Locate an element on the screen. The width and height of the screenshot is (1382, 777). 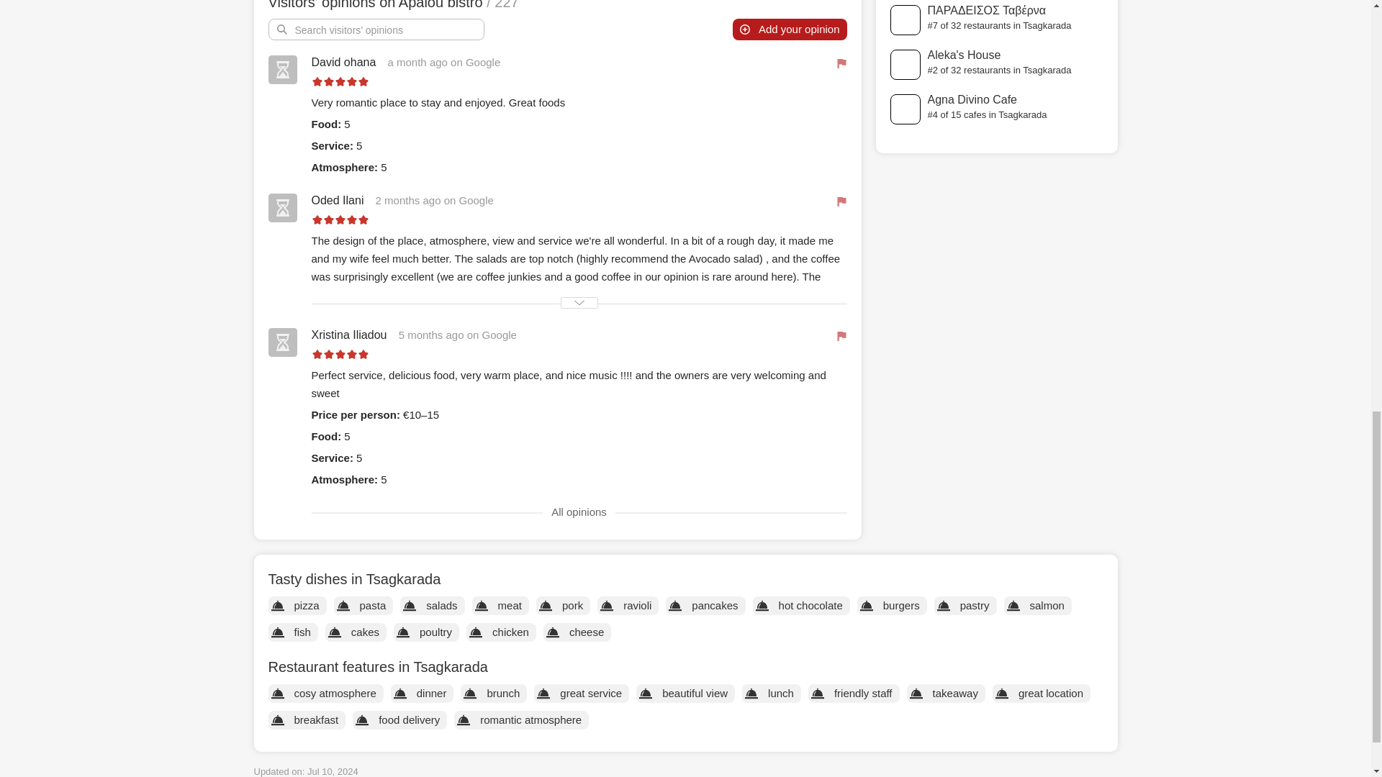
Oded Ilani is located at coordinates (337, 200).